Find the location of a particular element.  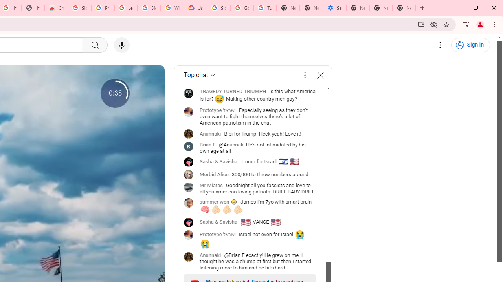

Sign in - Google Accounts is located at coordinates (79, 8).